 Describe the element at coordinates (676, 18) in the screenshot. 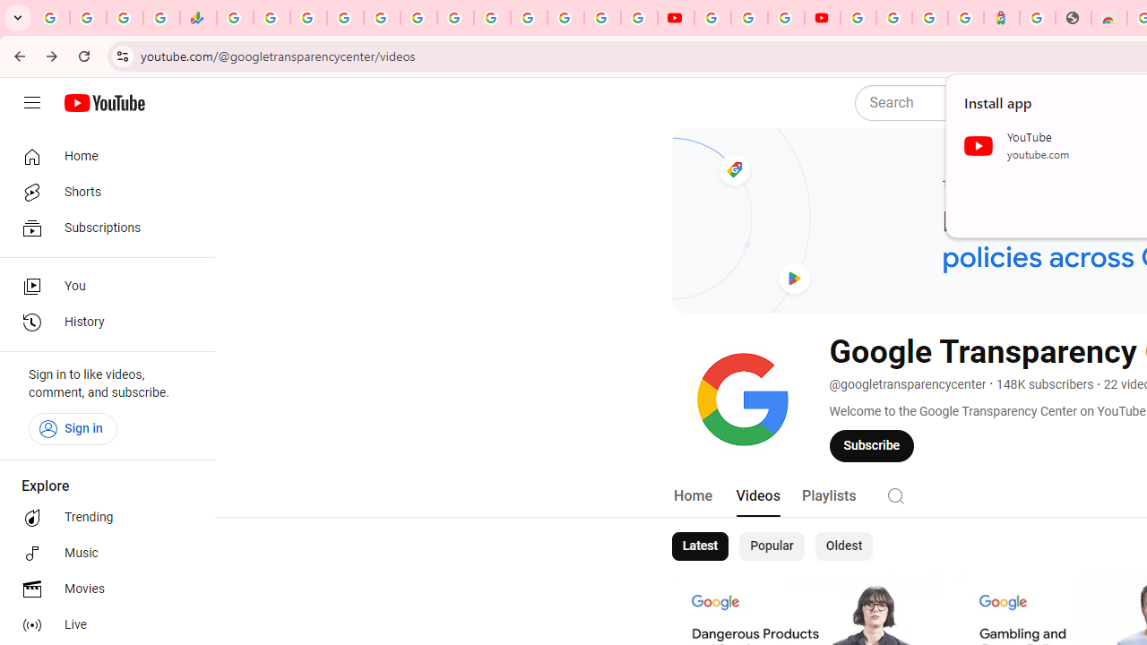

I see `YouTube` at that location.